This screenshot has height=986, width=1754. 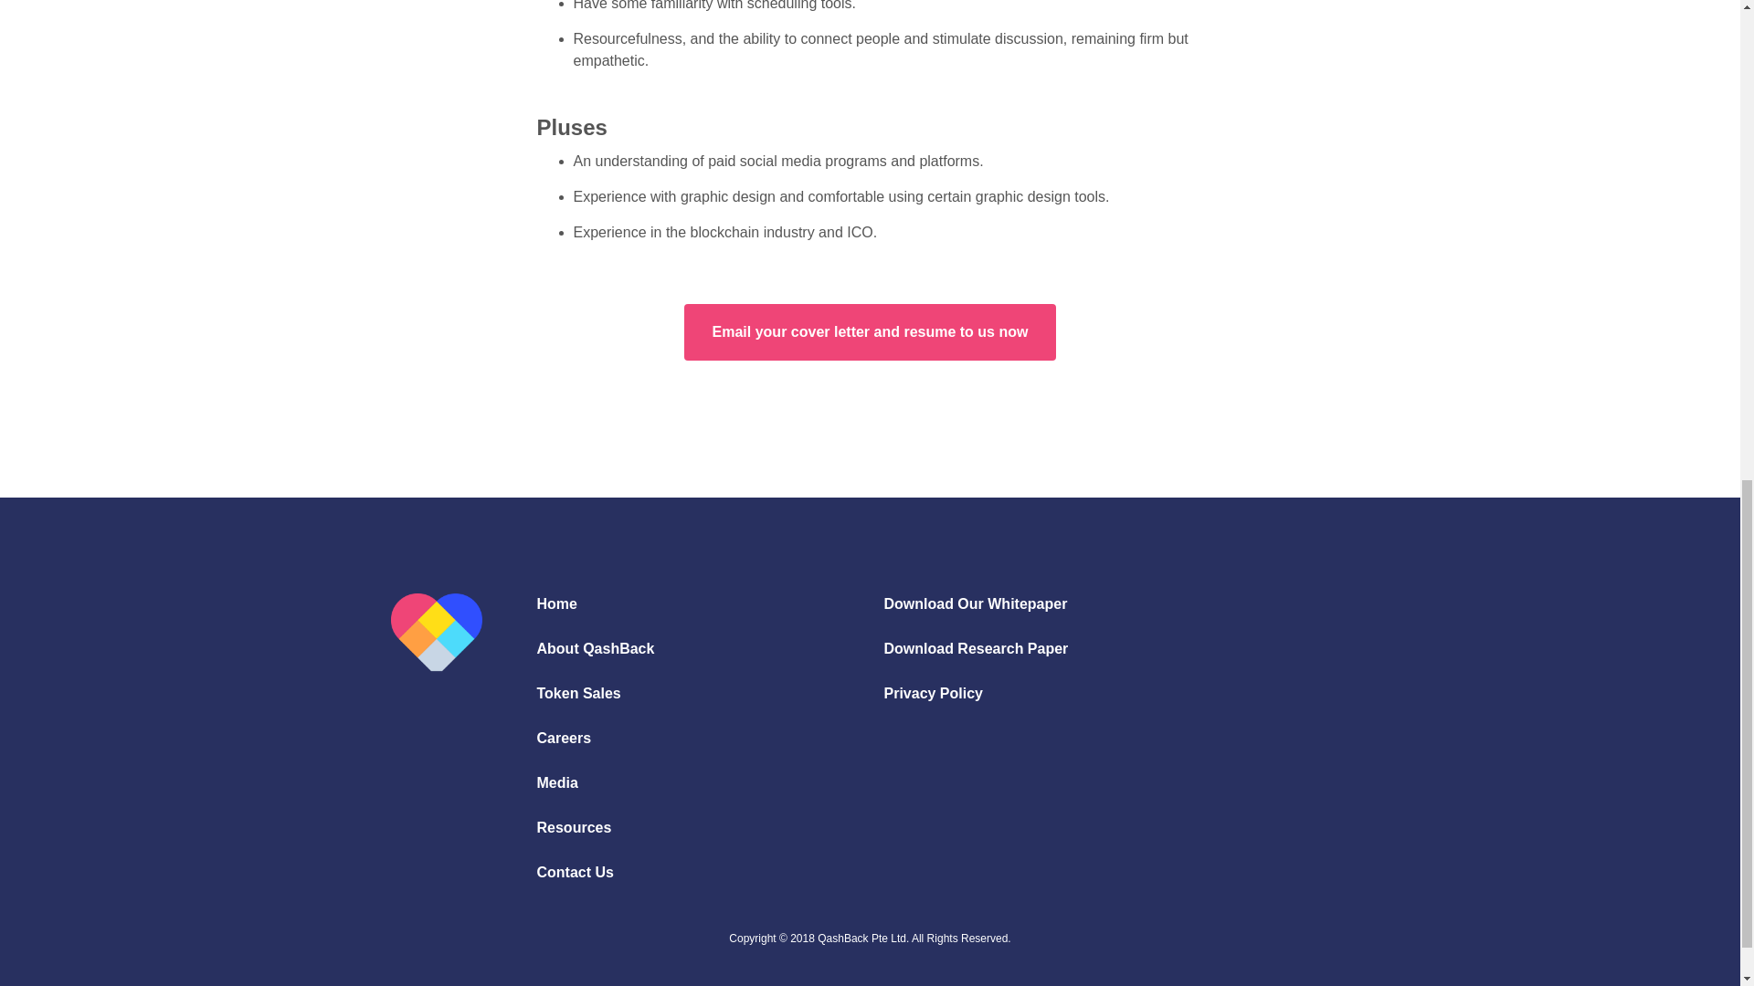 I want to click on Contact Us, so click(x=576, y=873).